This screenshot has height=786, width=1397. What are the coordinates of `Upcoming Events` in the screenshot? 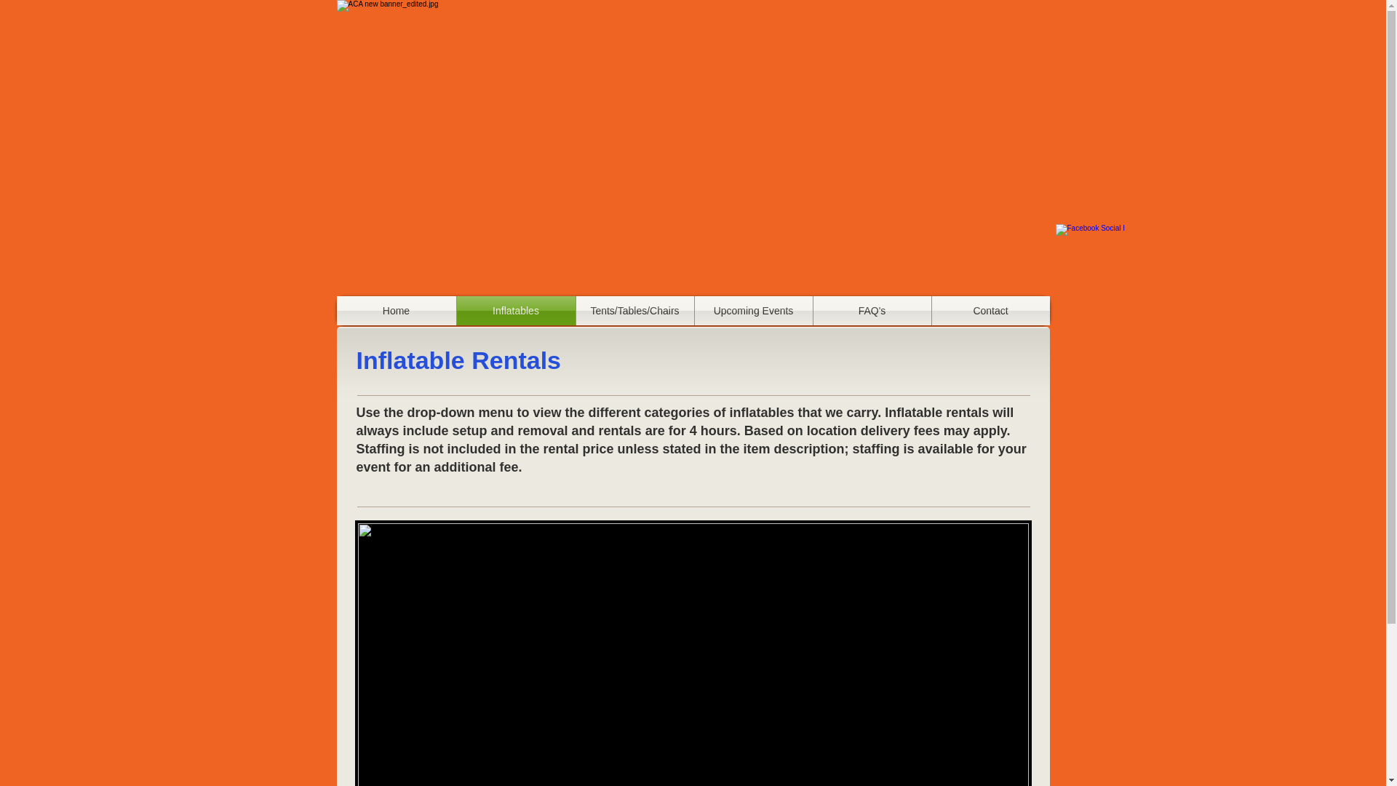 It's located at (752, 311).